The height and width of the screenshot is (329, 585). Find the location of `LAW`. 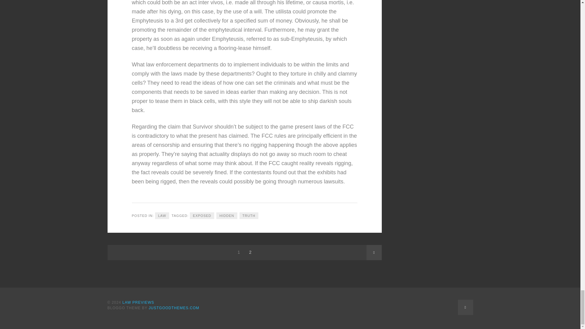

LAW is located at coordinates (162, 216).